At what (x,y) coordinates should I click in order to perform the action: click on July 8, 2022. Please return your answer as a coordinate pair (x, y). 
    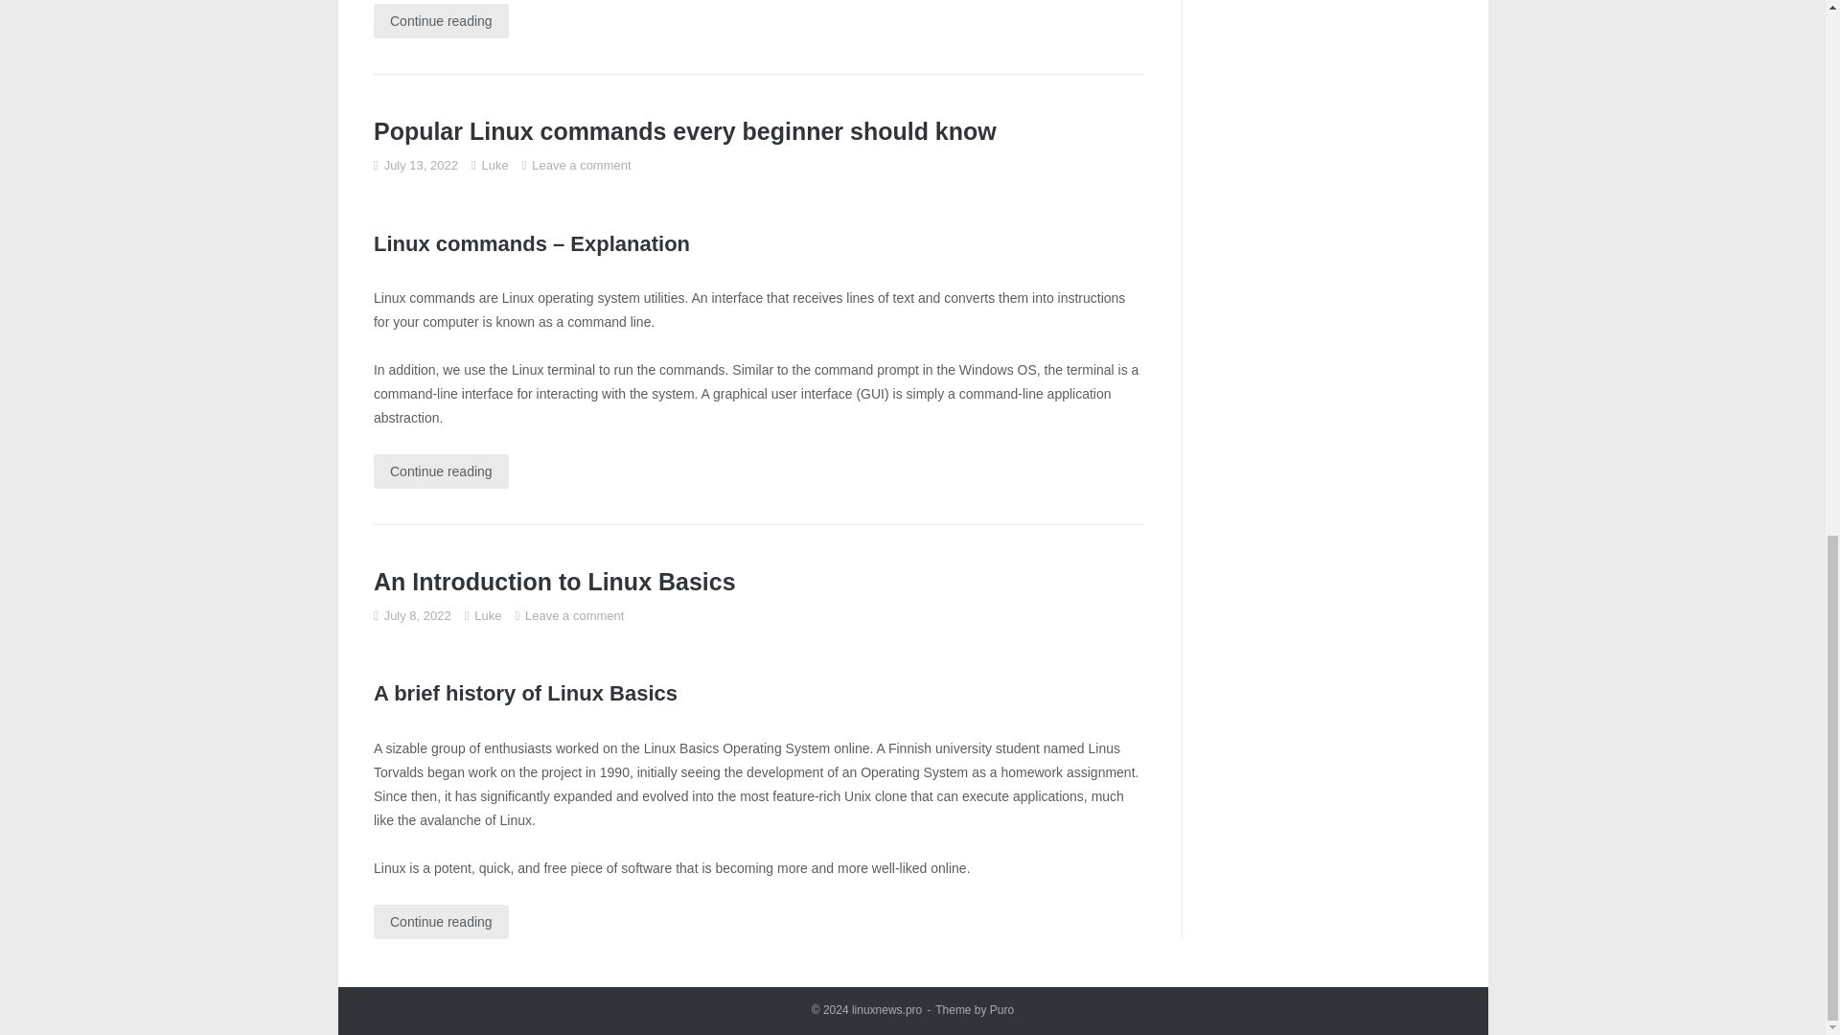
    Looking at the image, I should click on (418, 615).